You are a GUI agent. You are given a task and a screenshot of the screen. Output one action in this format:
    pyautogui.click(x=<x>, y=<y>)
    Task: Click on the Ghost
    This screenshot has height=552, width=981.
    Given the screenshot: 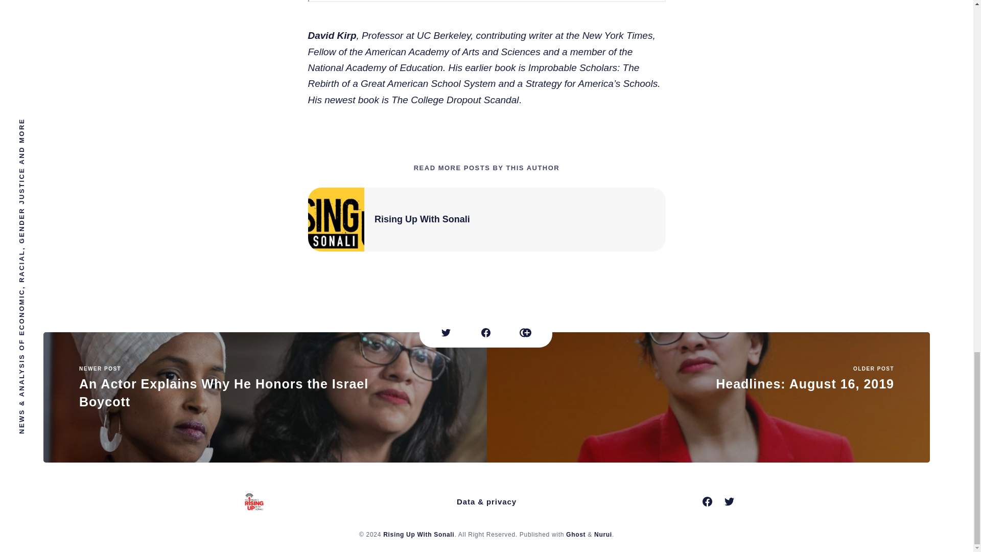 What is the action you would take?
    pyautogui.click(x=422, y=219)
    